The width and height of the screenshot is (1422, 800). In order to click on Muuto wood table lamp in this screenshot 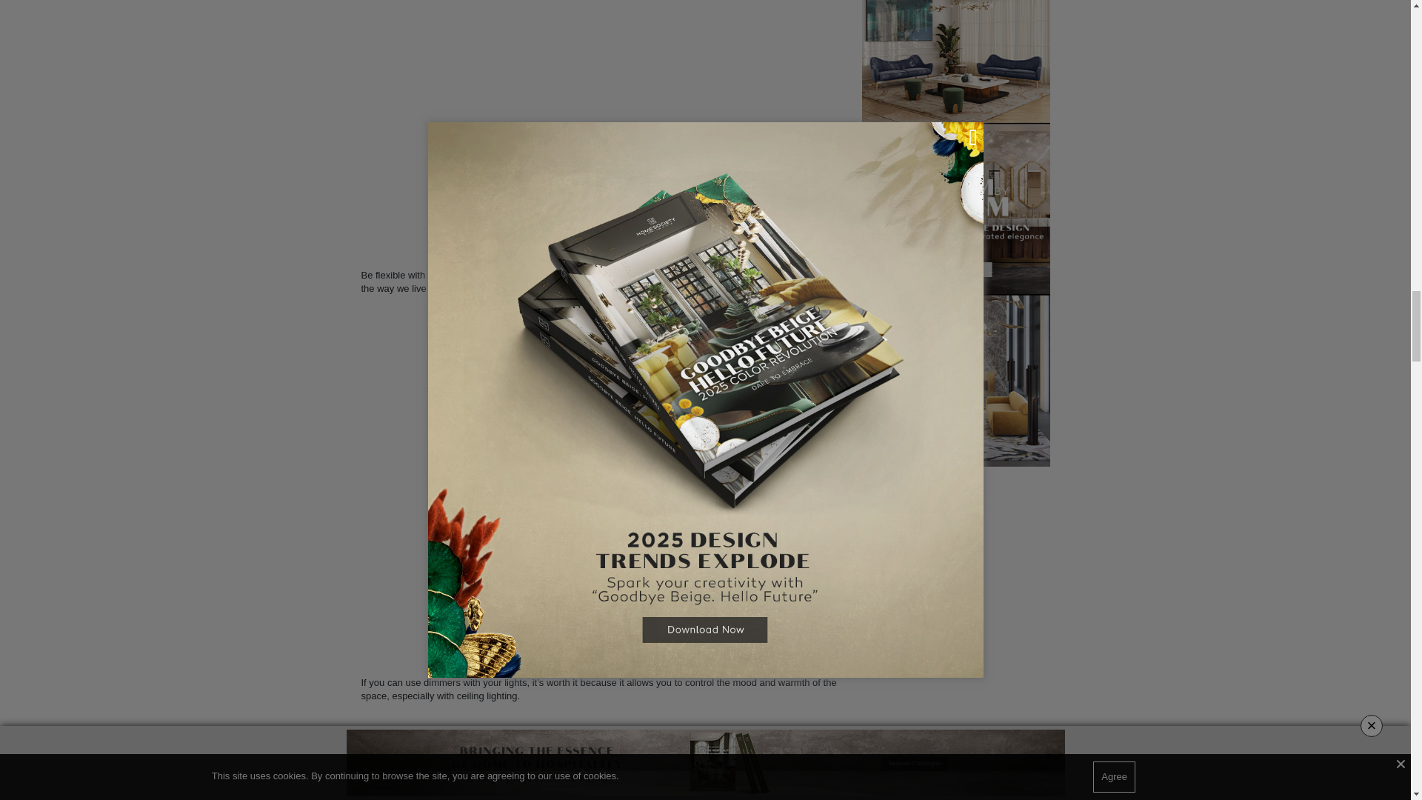, I will do `click(603, 130)`.